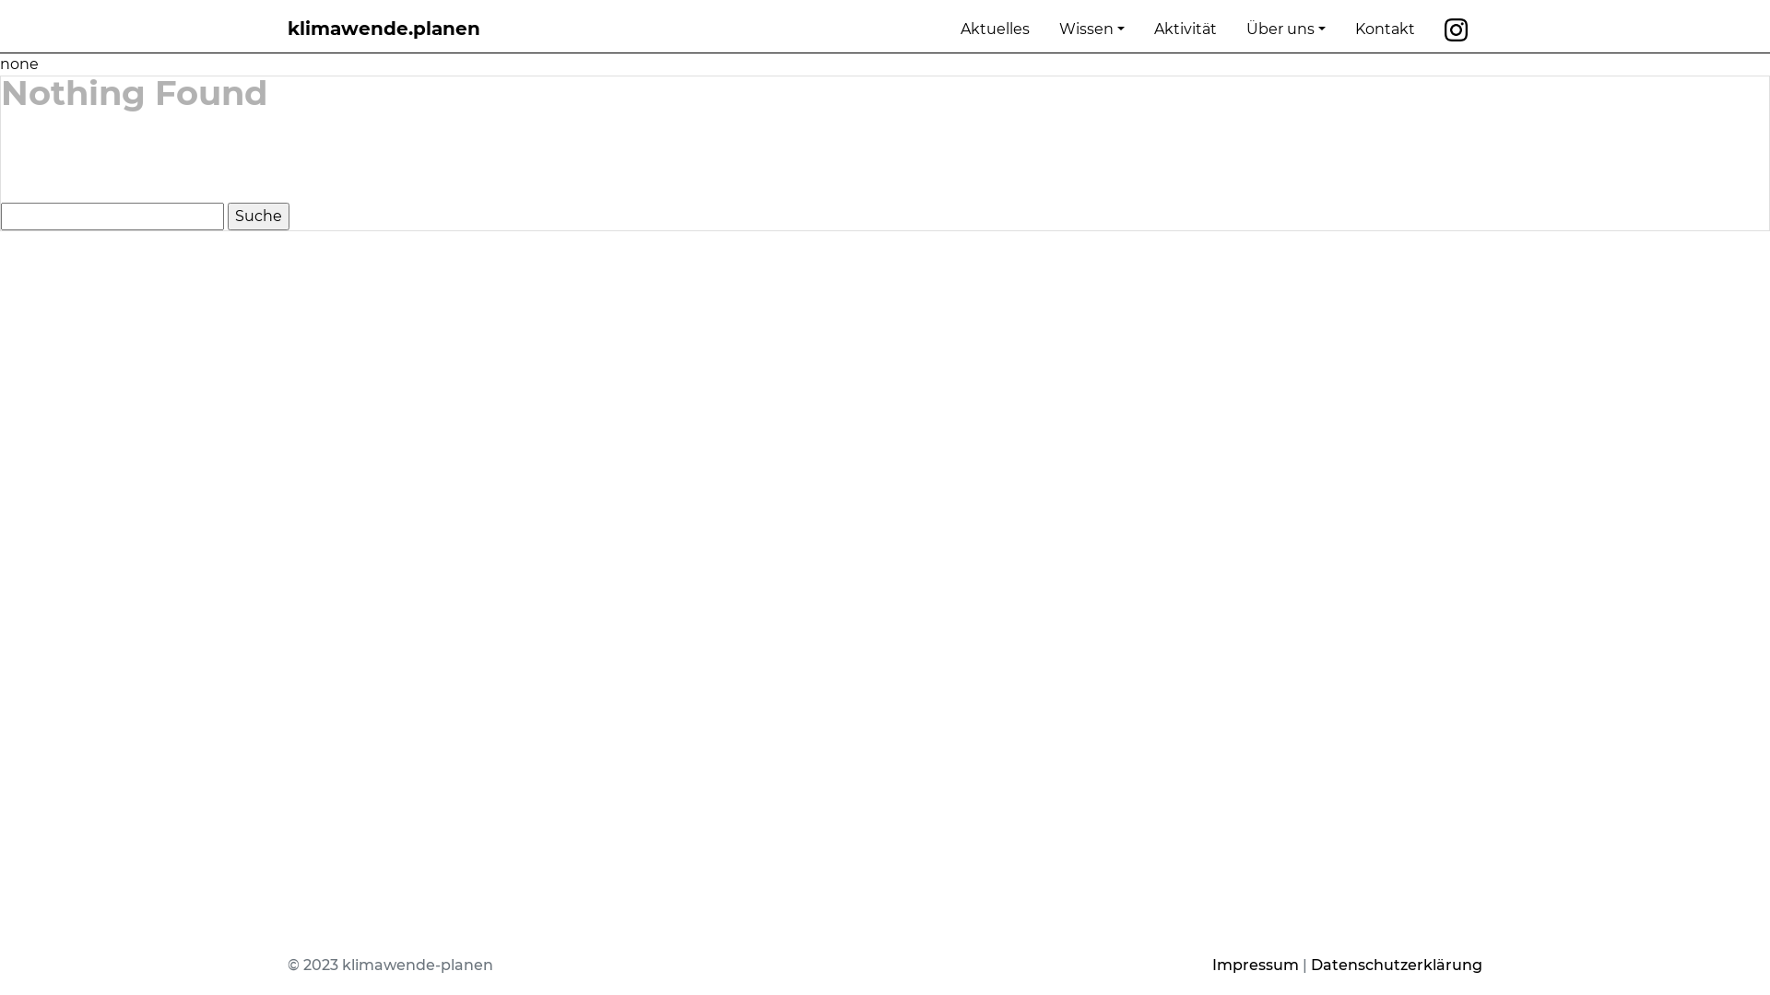 This screenshot has height=995, width=1770. I want to click on Suche, so click(258, 217).